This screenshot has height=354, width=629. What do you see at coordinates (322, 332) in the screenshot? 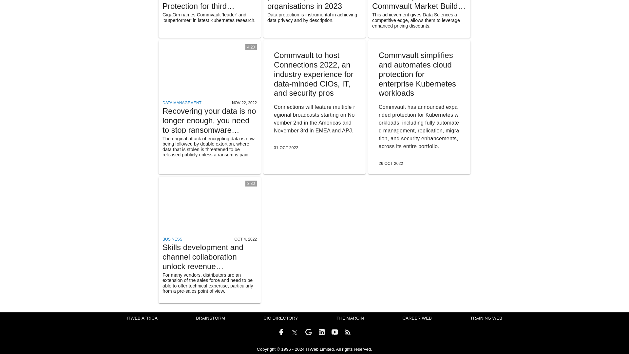
I see `Linkedin icon` at bounding box center [322, 332].